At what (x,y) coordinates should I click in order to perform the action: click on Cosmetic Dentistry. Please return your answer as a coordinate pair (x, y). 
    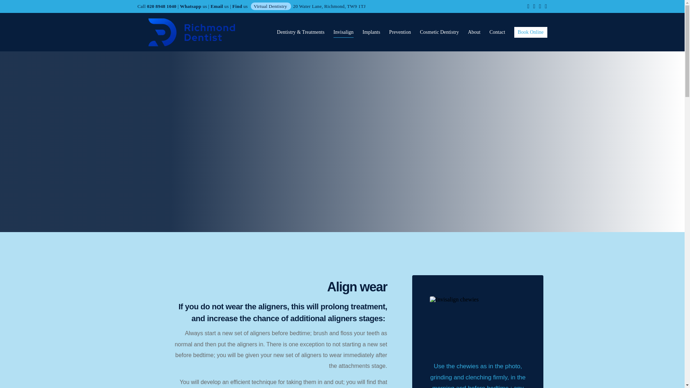
    Looking at the image, I should click on (439, 32).